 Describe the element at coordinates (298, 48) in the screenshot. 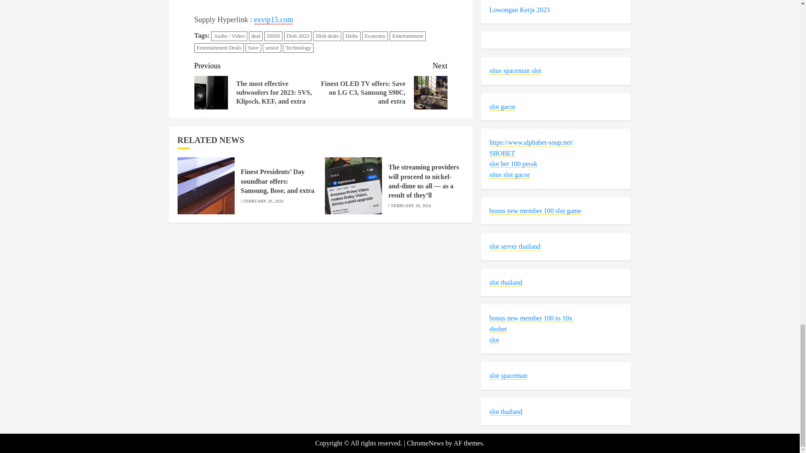

I see `Technology` at that location.